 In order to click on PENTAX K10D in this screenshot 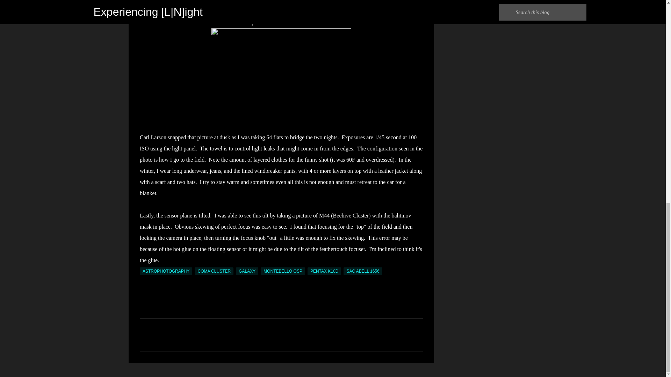, I will do `click(324, 271)`.